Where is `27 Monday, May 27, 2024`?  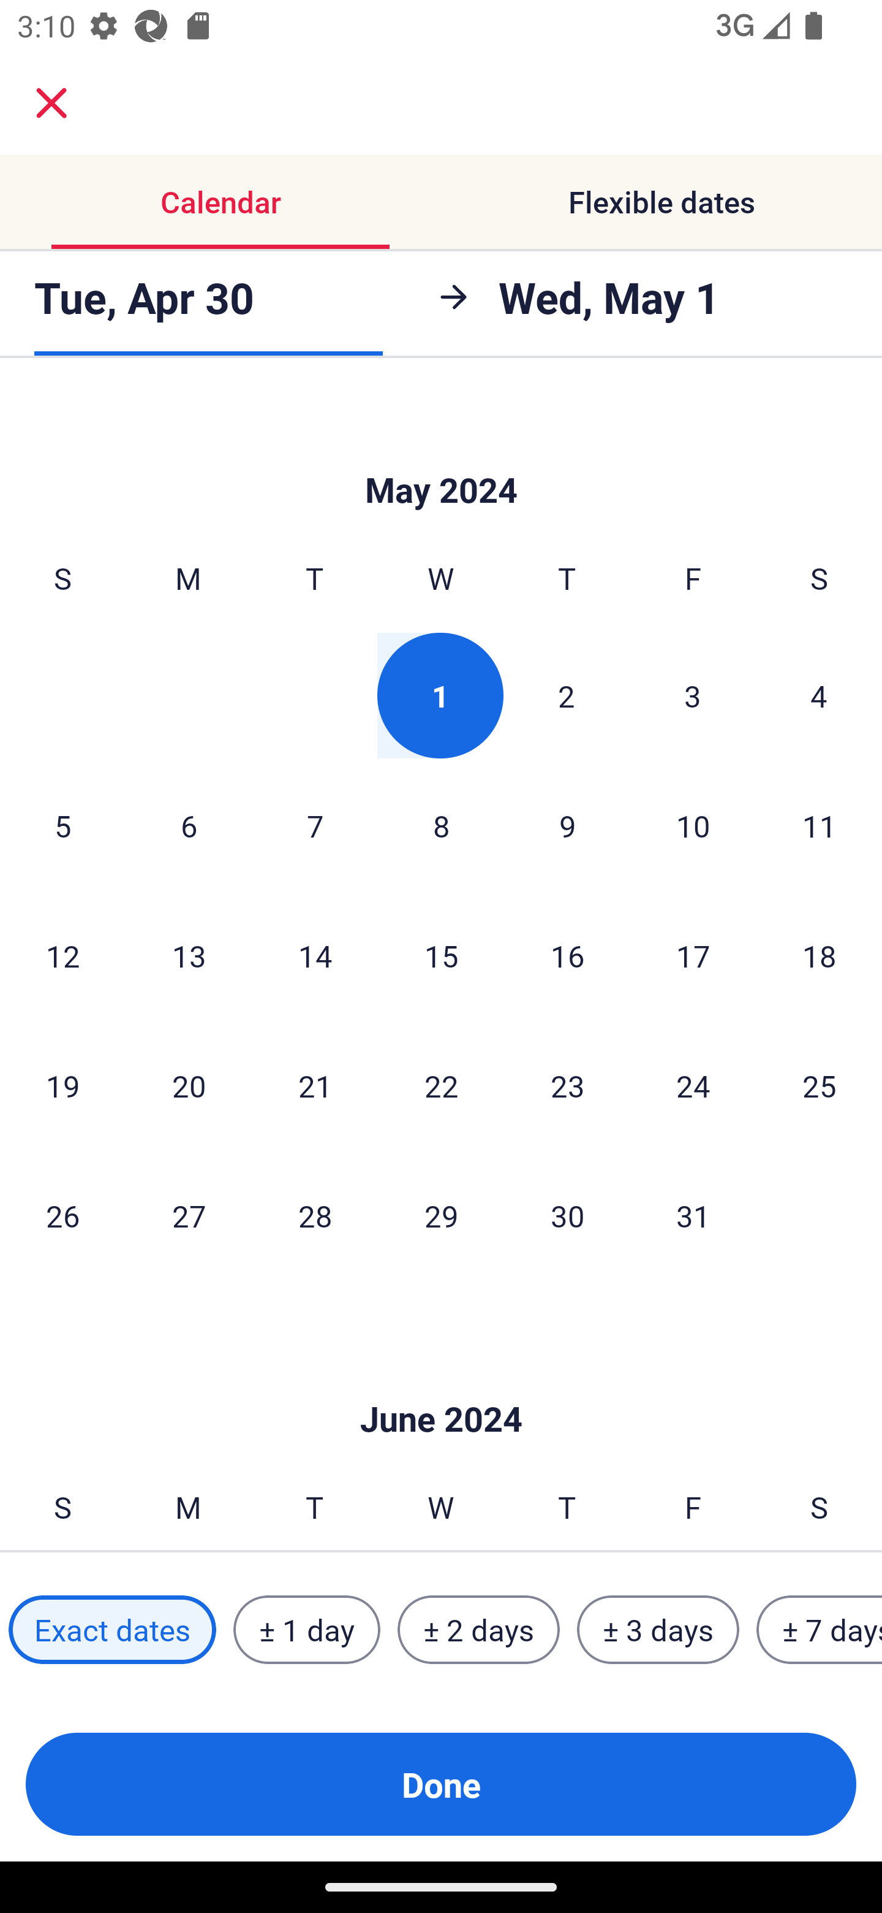
27 Monday, May 27, 2024 is located at coordinates (189, 1215).